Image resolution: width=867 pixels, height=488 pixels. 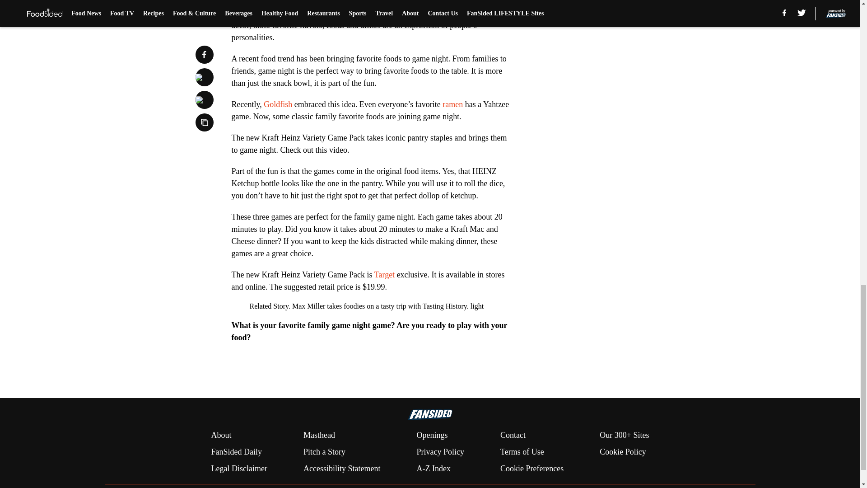 What do you see at coordinates (461, 13) in the screenshot?
I see `food fashion` at bounding box center [461, 13].